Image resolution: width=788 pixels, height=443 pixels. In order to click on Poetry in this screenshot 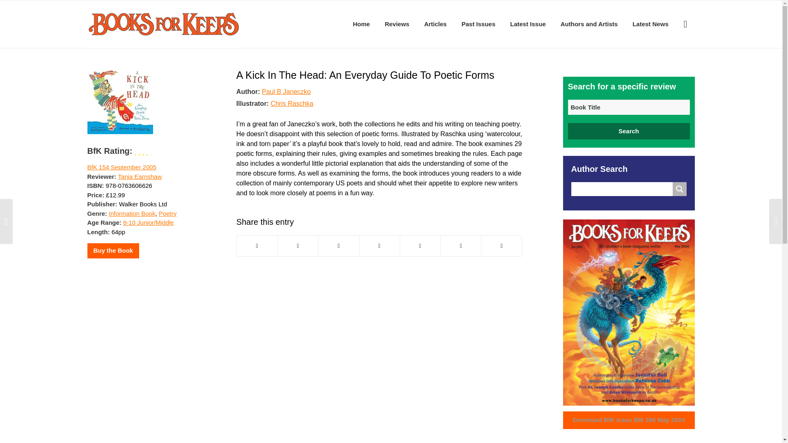, I will do `click(167, 213)`.